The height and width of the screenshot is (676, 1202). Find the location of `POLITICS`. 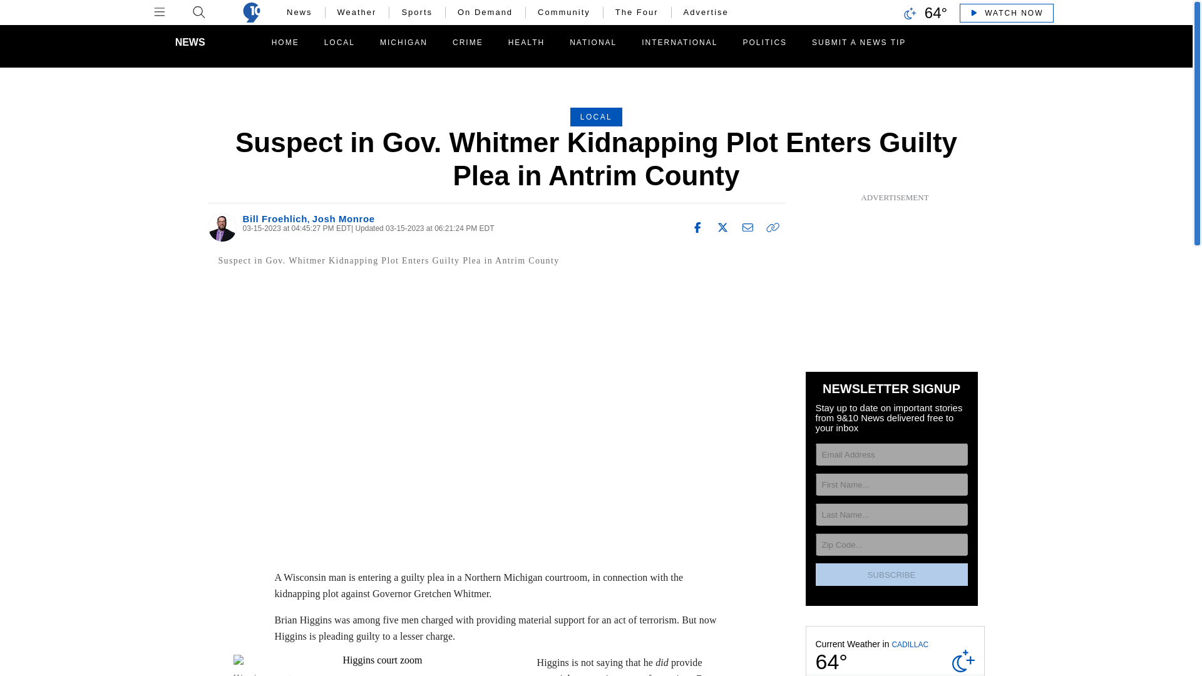

POLITICS is located at coordinates (764, 43).